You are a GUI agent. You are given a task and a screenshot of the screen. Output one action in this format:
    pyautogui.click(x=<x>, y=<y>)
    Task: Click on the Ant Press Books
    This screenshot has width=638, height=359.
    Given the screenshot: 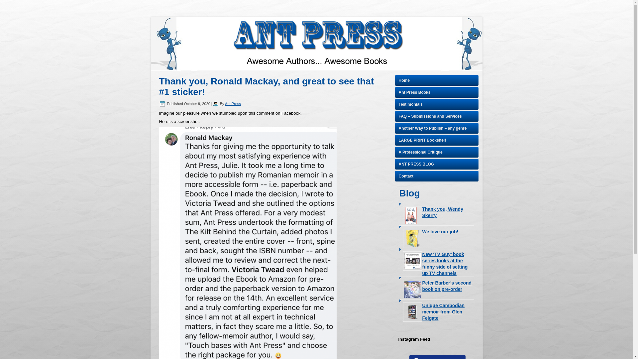 What is the action you would take?
    pyautogui.click(x=436, y=92)
    